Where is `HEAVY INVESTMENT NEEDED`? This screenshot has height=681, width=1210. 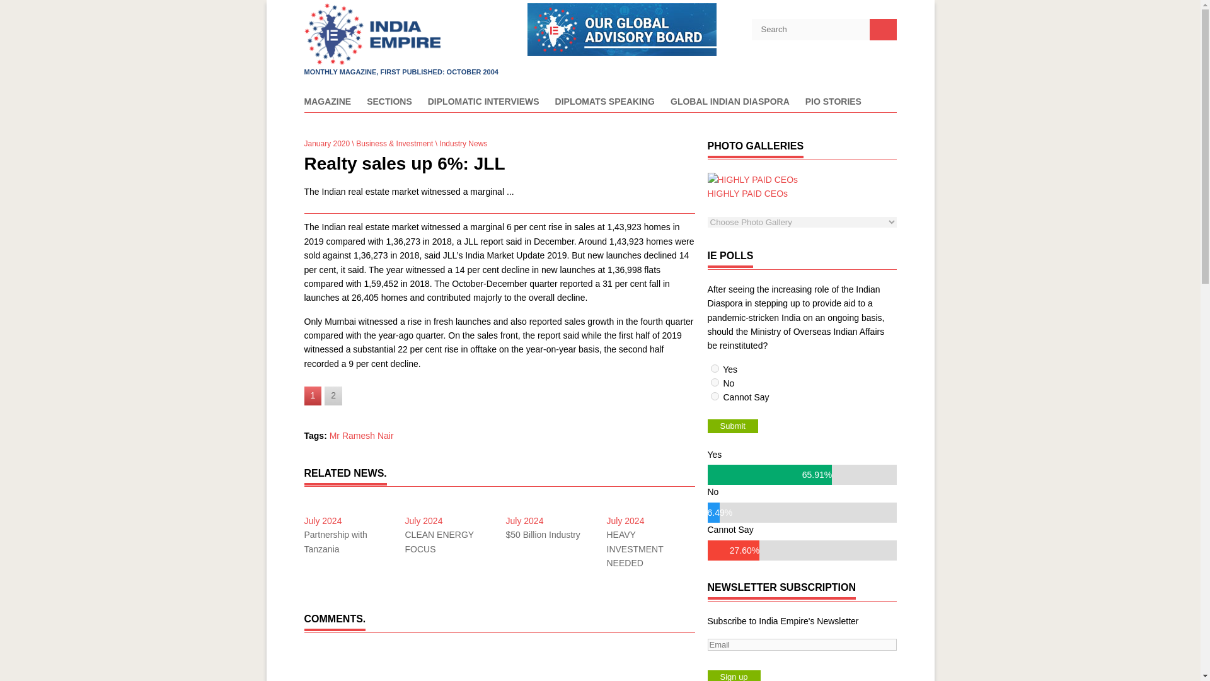
HEAVY INVESTMENT NEEDED is located at coordinates (650, 549).